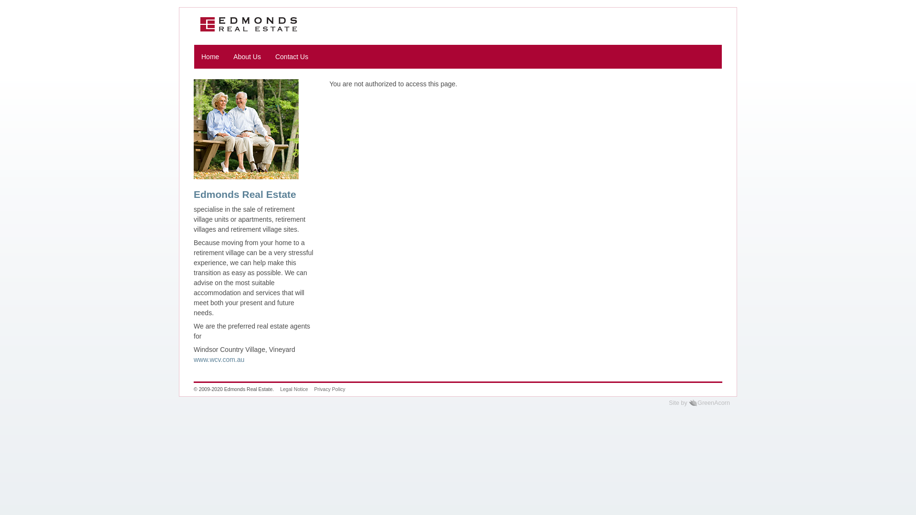  I want to click on Privacy Policy, so click(329, 389).